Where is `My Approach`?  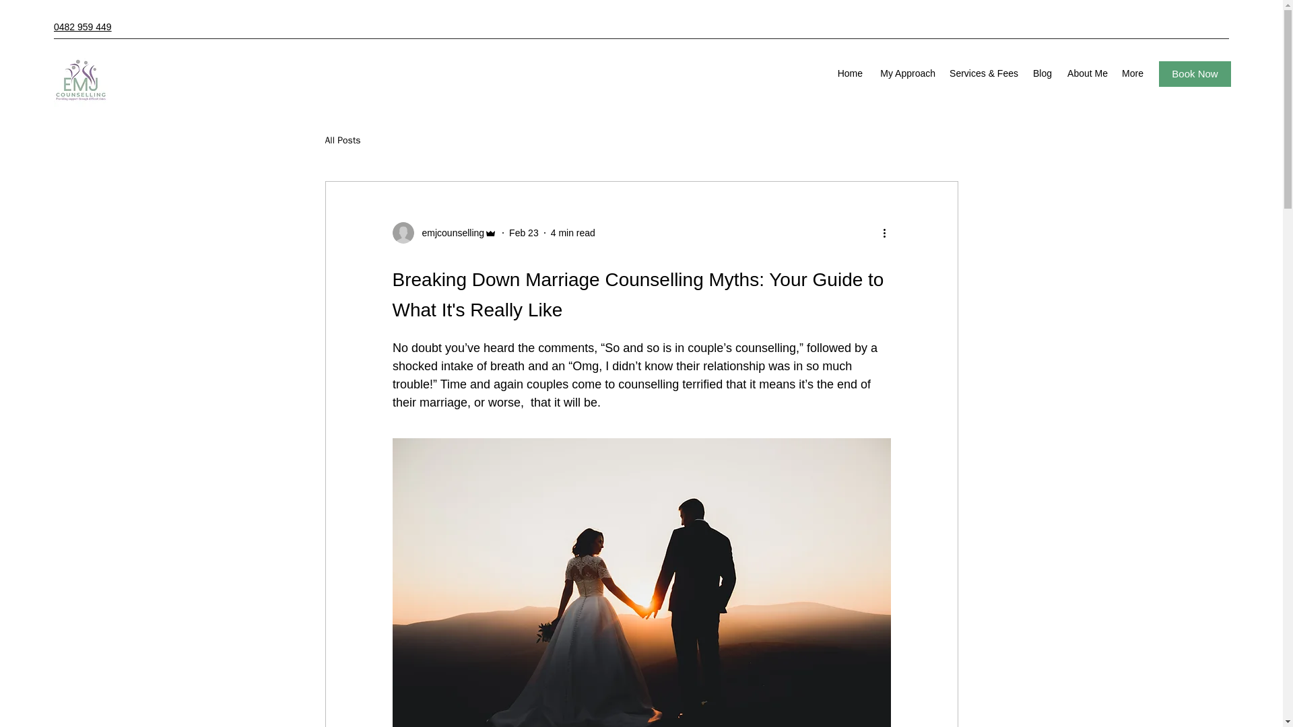
My Approach is located at coordinates (905, 74).